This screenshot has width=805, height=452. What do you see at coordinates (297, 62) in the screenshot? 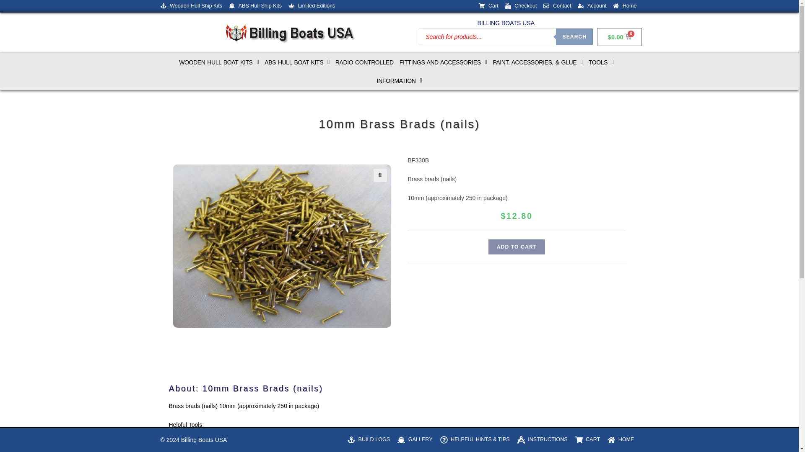
I see `ABS HULL BOAT KITS` at bounding box center [297, 62].